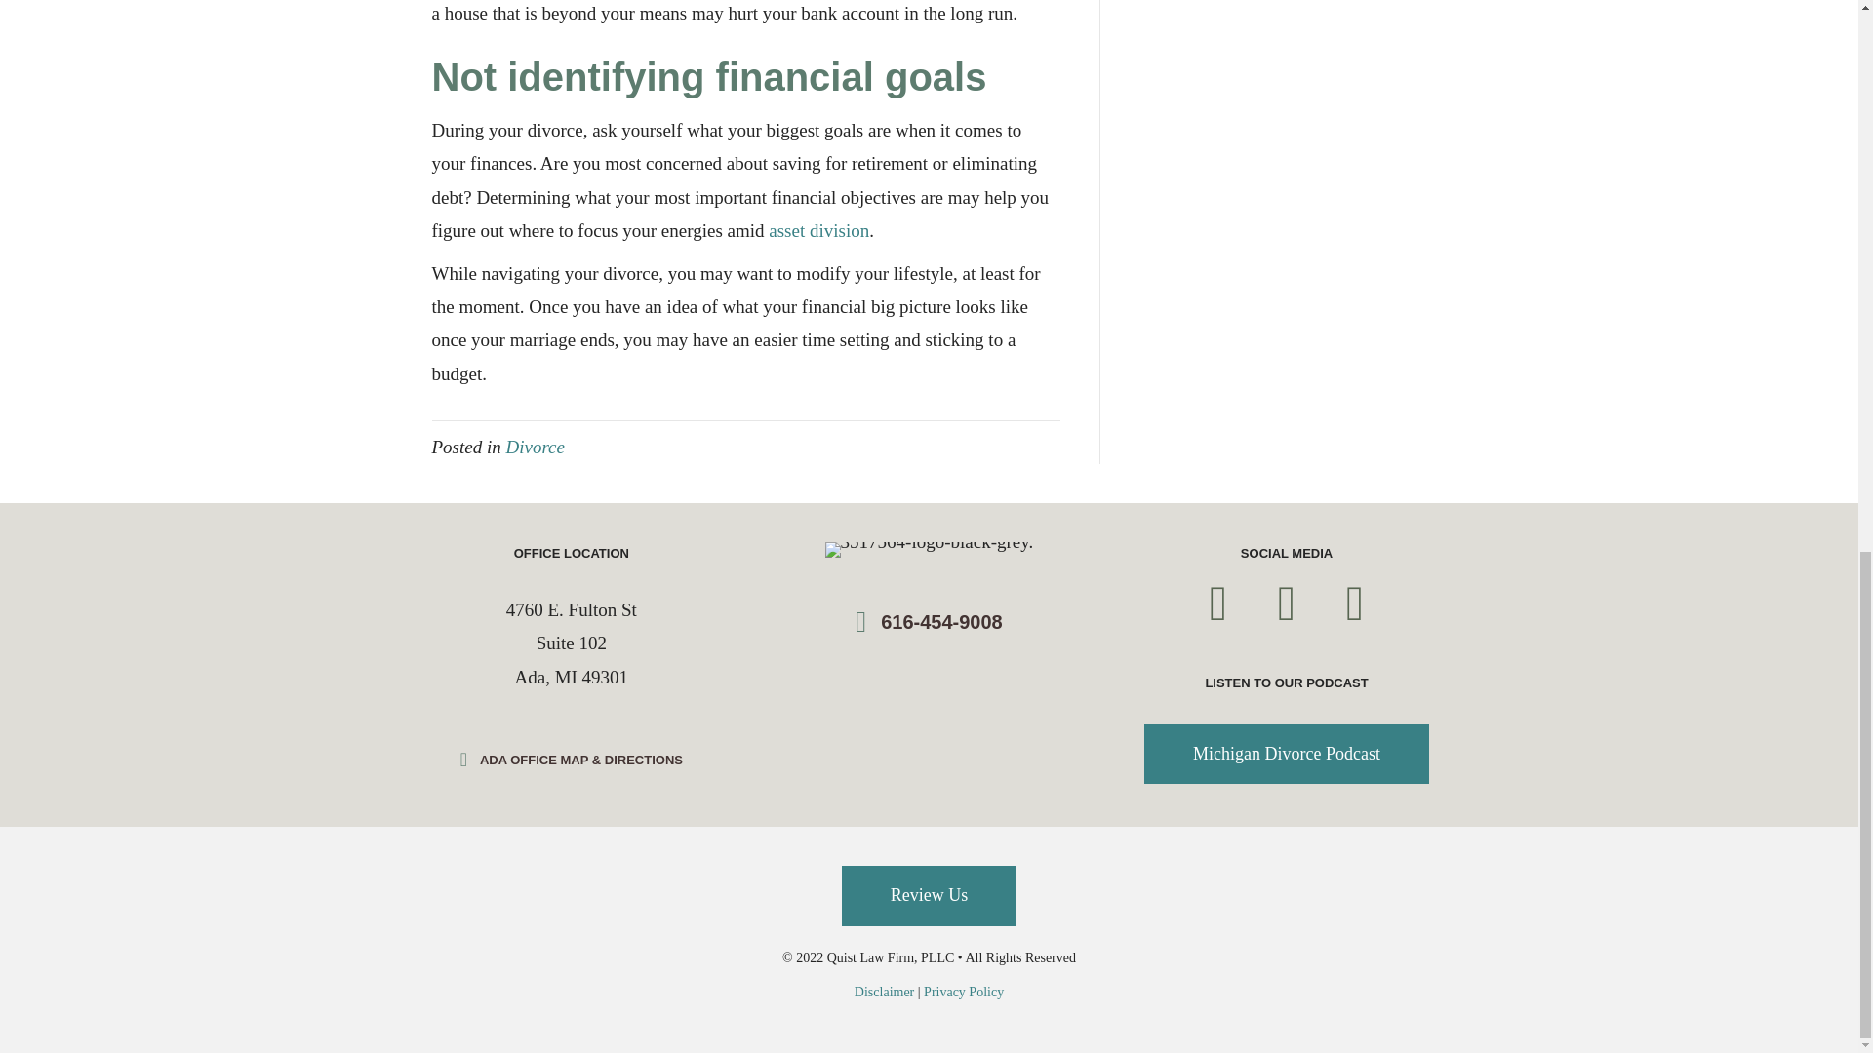  What do you see at coordinates (929, 550) in the screenshot?
I see `3517564-logo-black-grey.` at bounding box center [929, 550].